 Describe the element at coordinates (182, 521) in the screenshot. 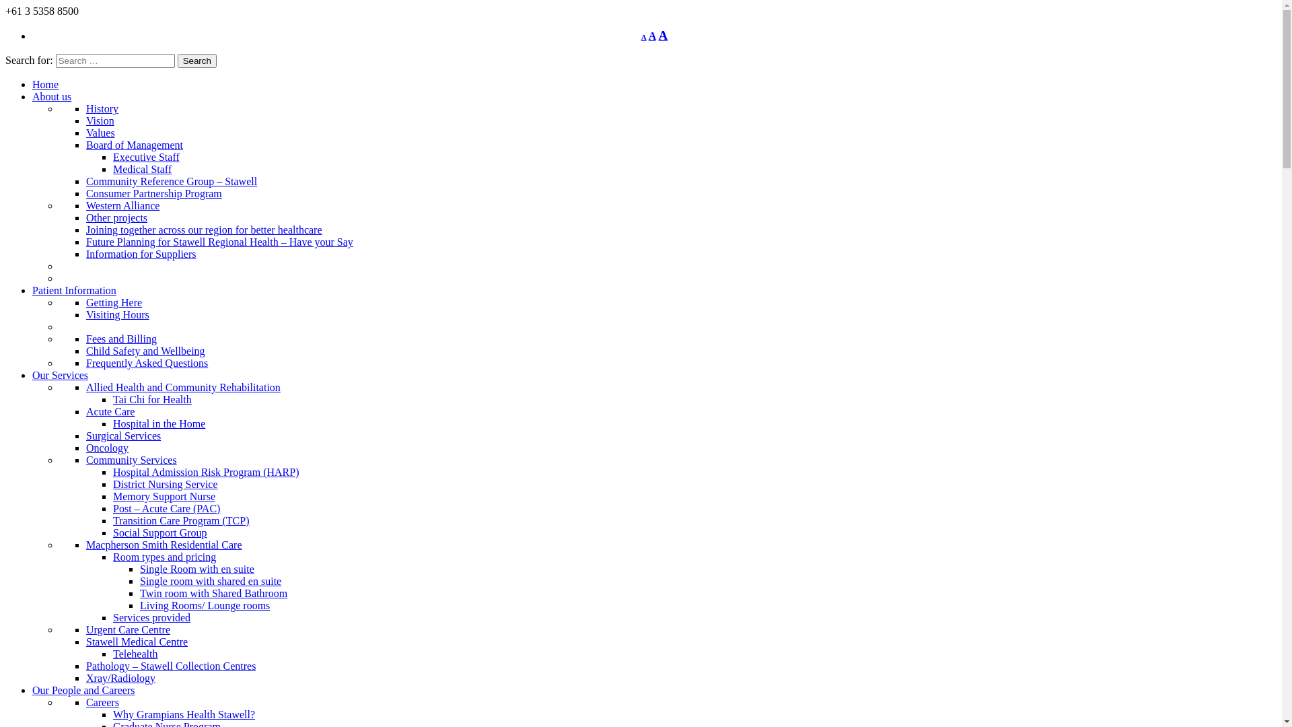

I see `Transition Care Program (TCP)` at that location.